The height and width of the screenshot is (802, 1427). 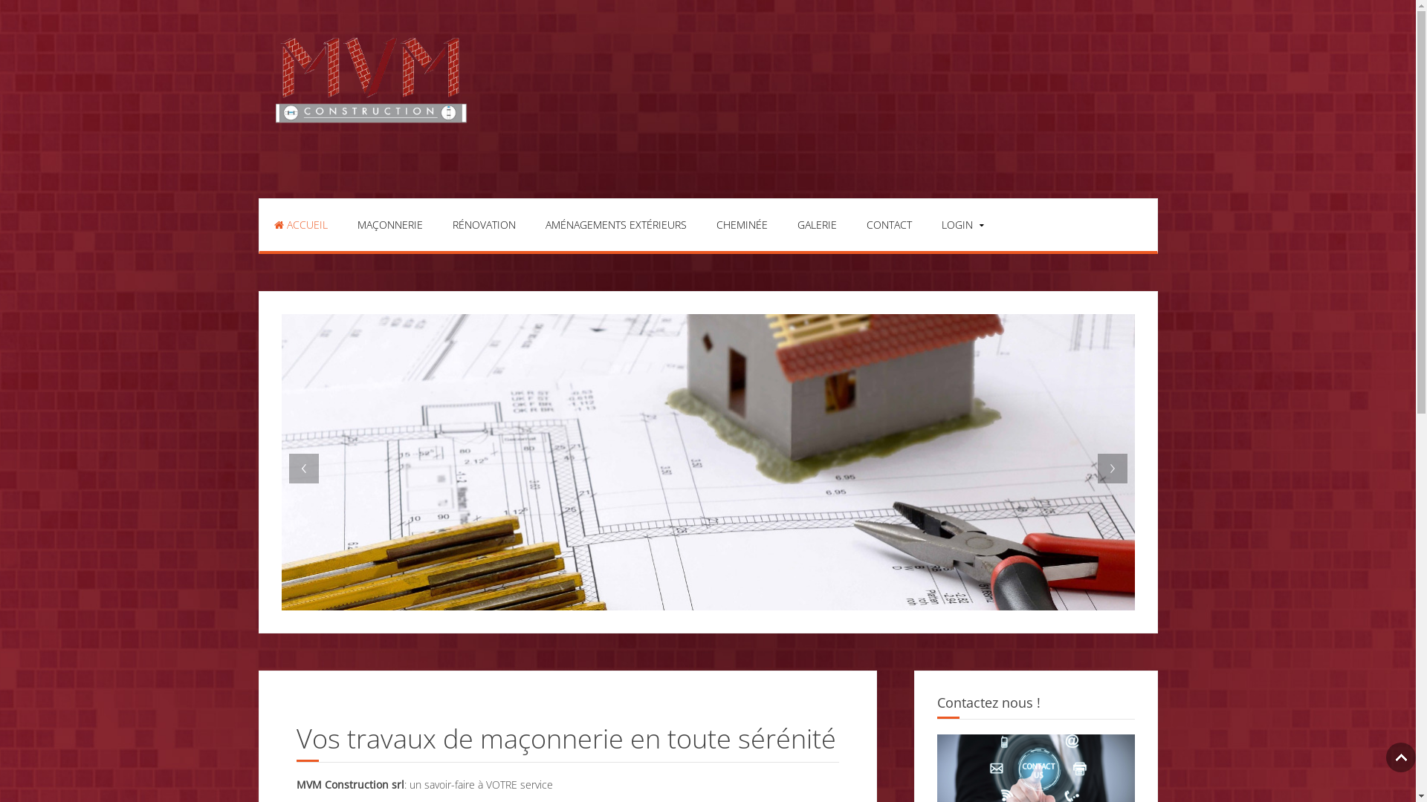 What do you see at coordinates (816, 225) in the screenshot?
I see `GALERIE` at bounding box center [816, 225].